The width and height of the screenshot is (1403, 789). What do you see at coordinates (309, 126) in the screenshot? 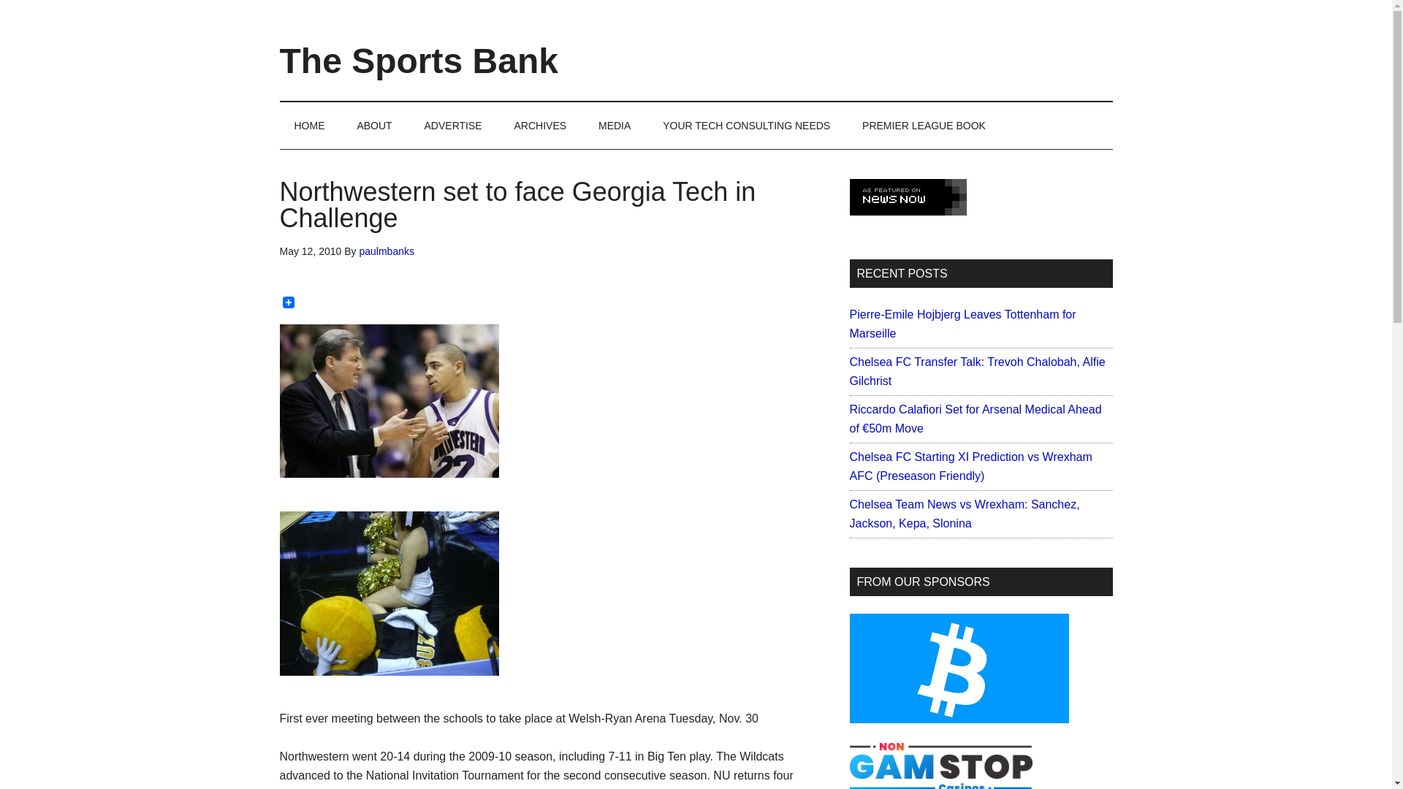
I see `HOME` at bounding box center [309, 126].